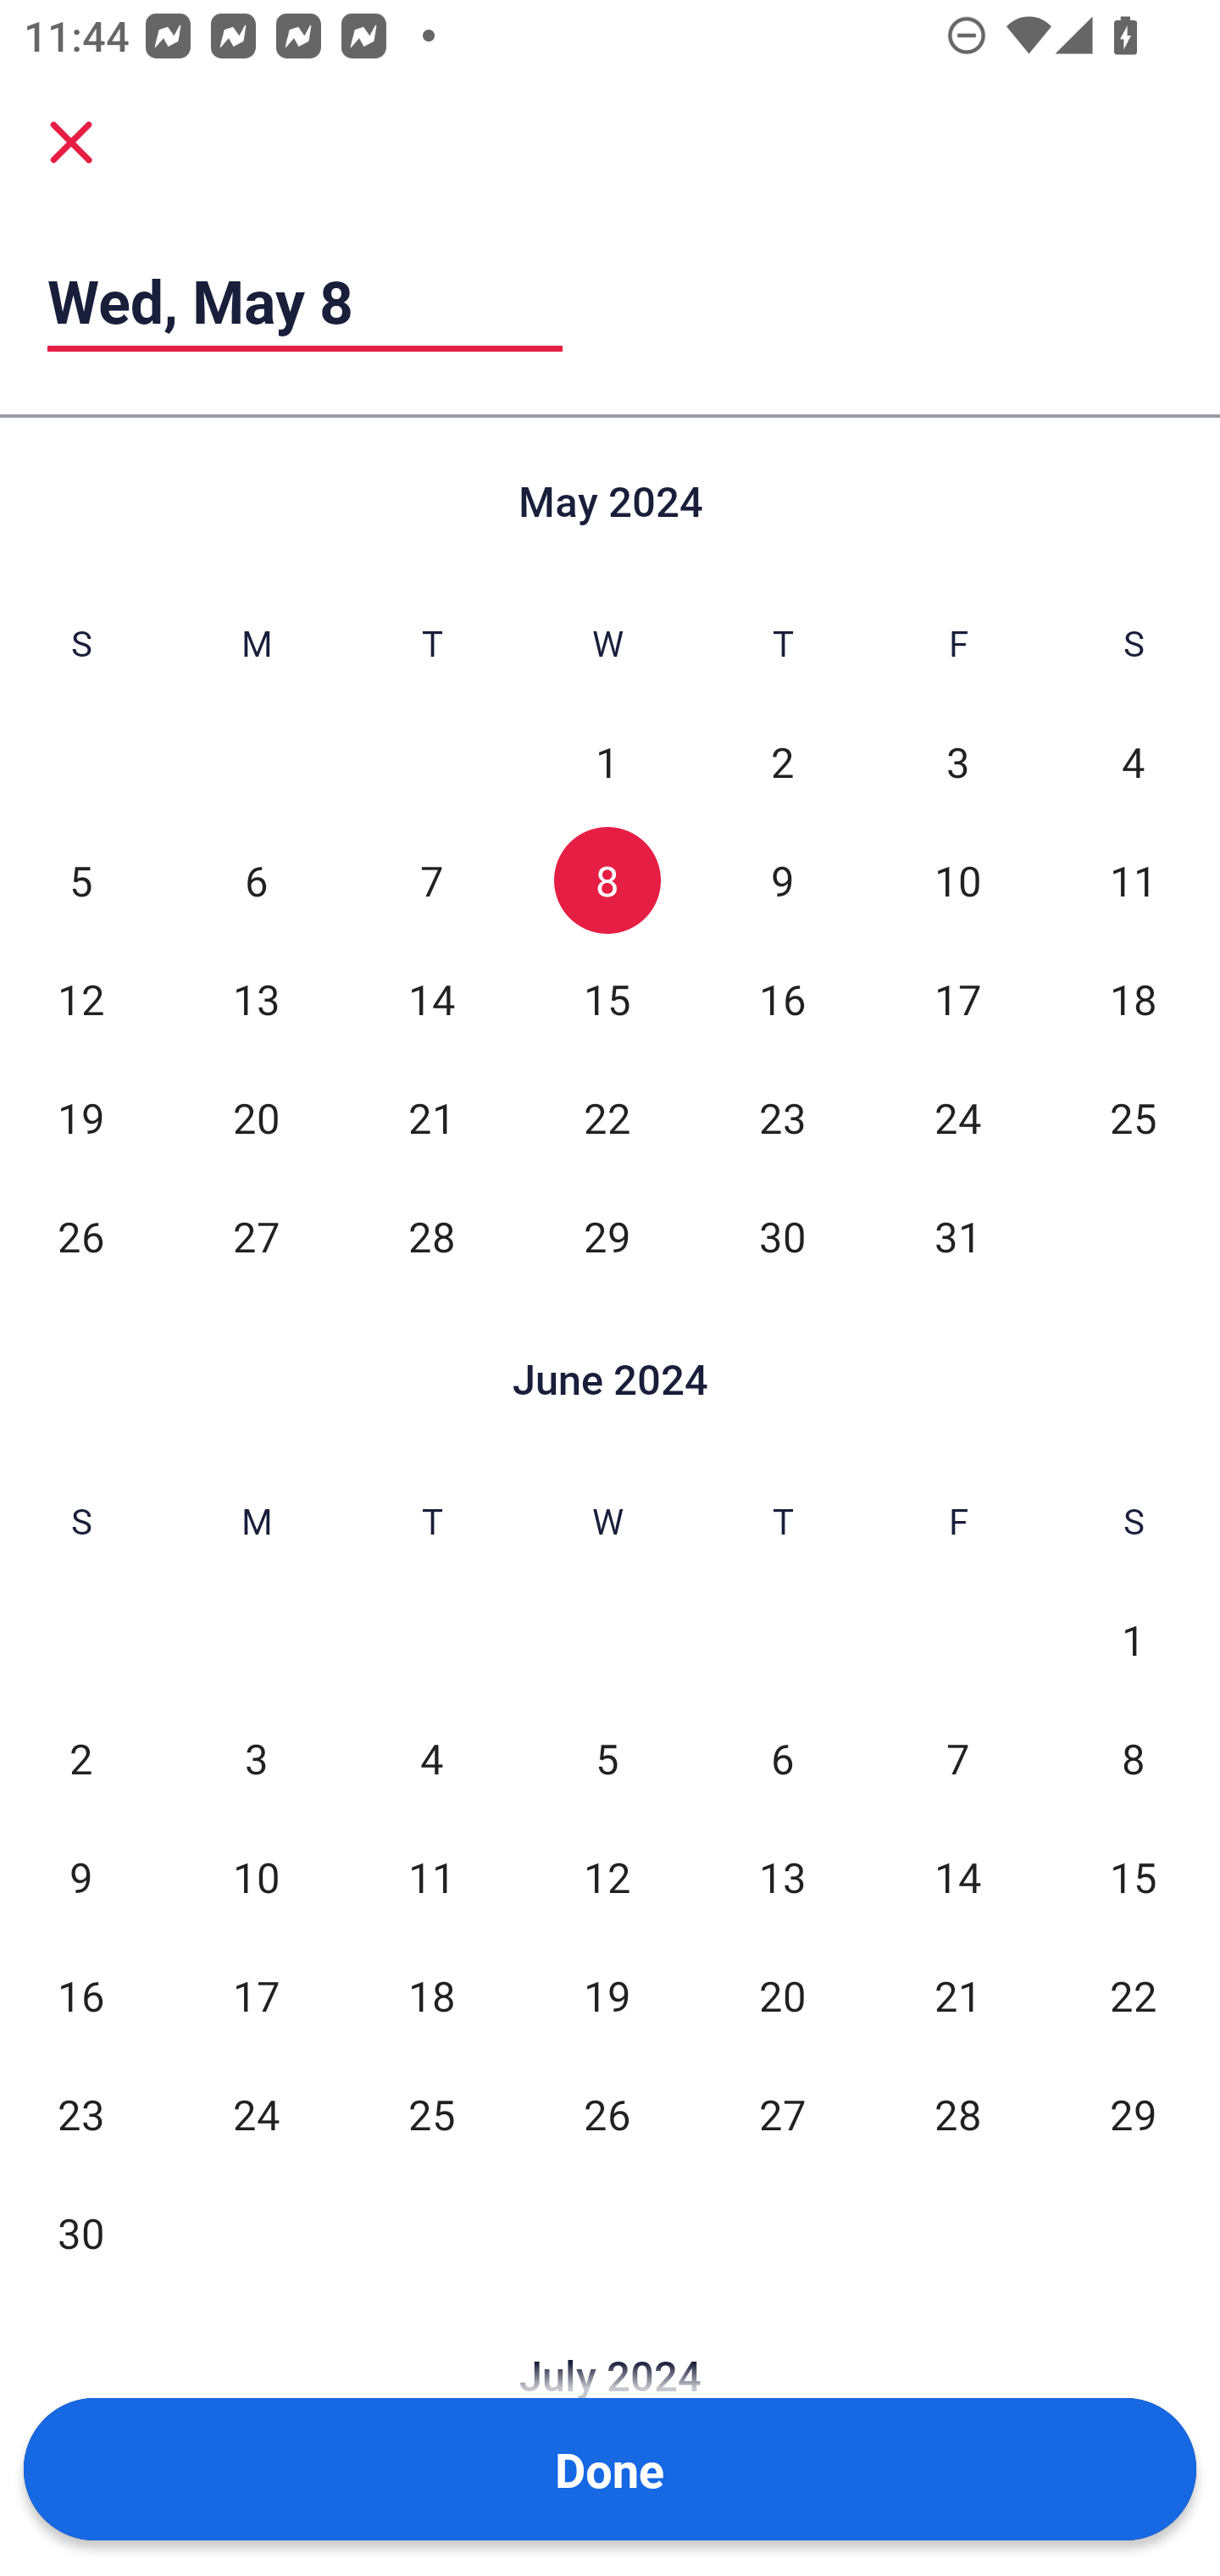 This screenshot has height=2576, width=1220. What do you see at coordinates (607, 880) in the screenshot?
I see `8 Wed, May 8, Selected` at bounding box center [607, 880].